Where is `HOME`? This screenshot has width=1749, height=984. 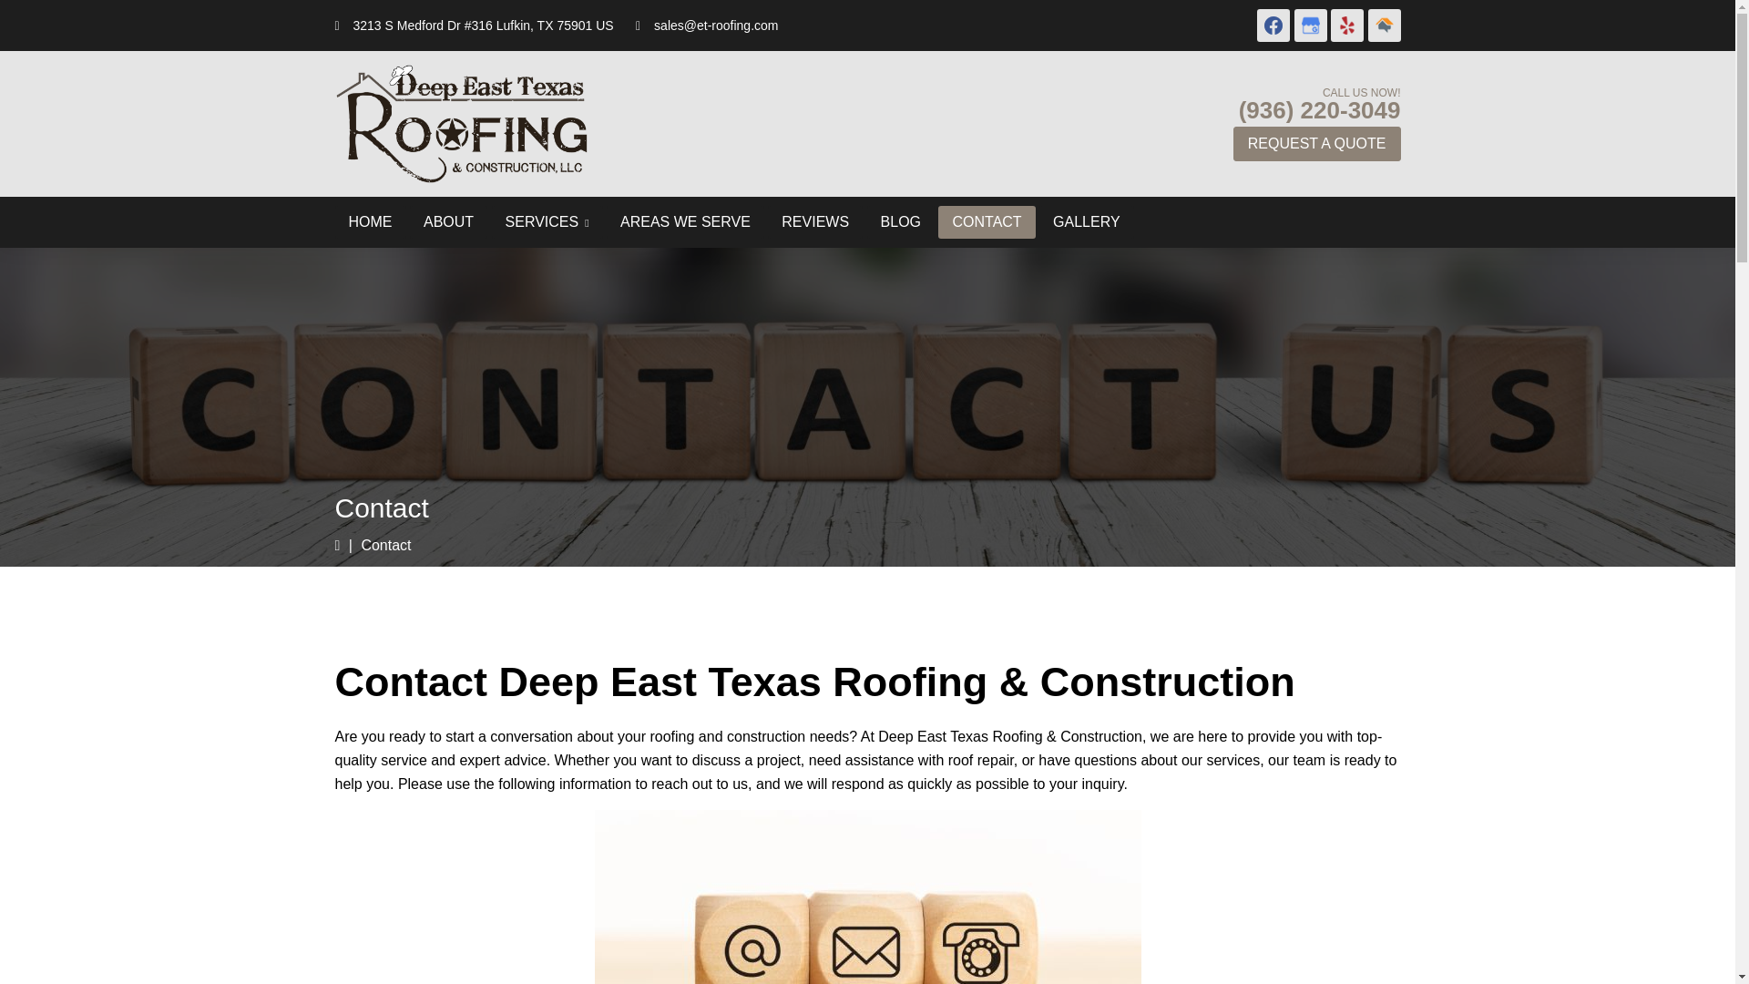
HOME is located at coordinates (370, 222).